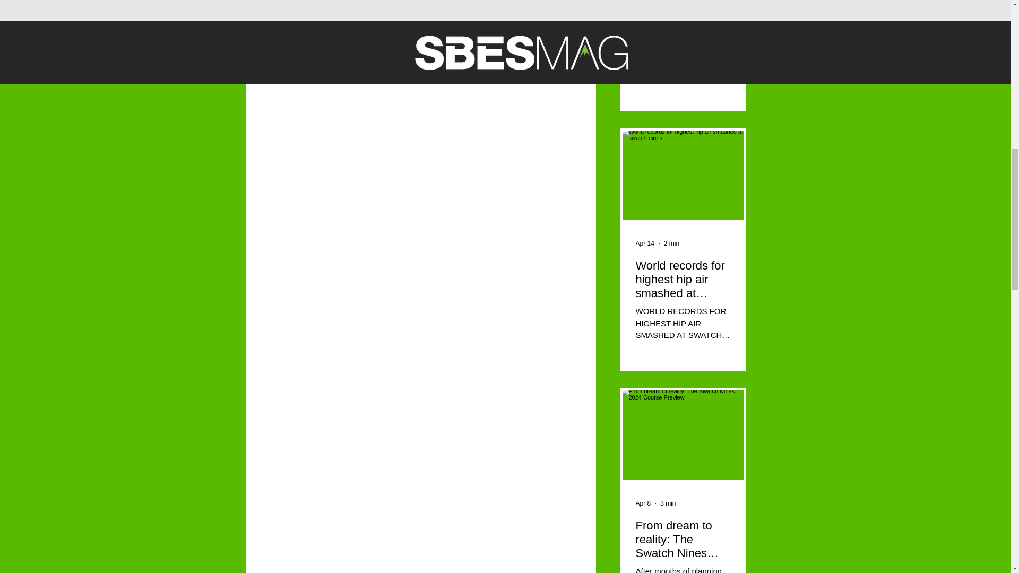  I want to click on Apr 14, so click(645, 243).